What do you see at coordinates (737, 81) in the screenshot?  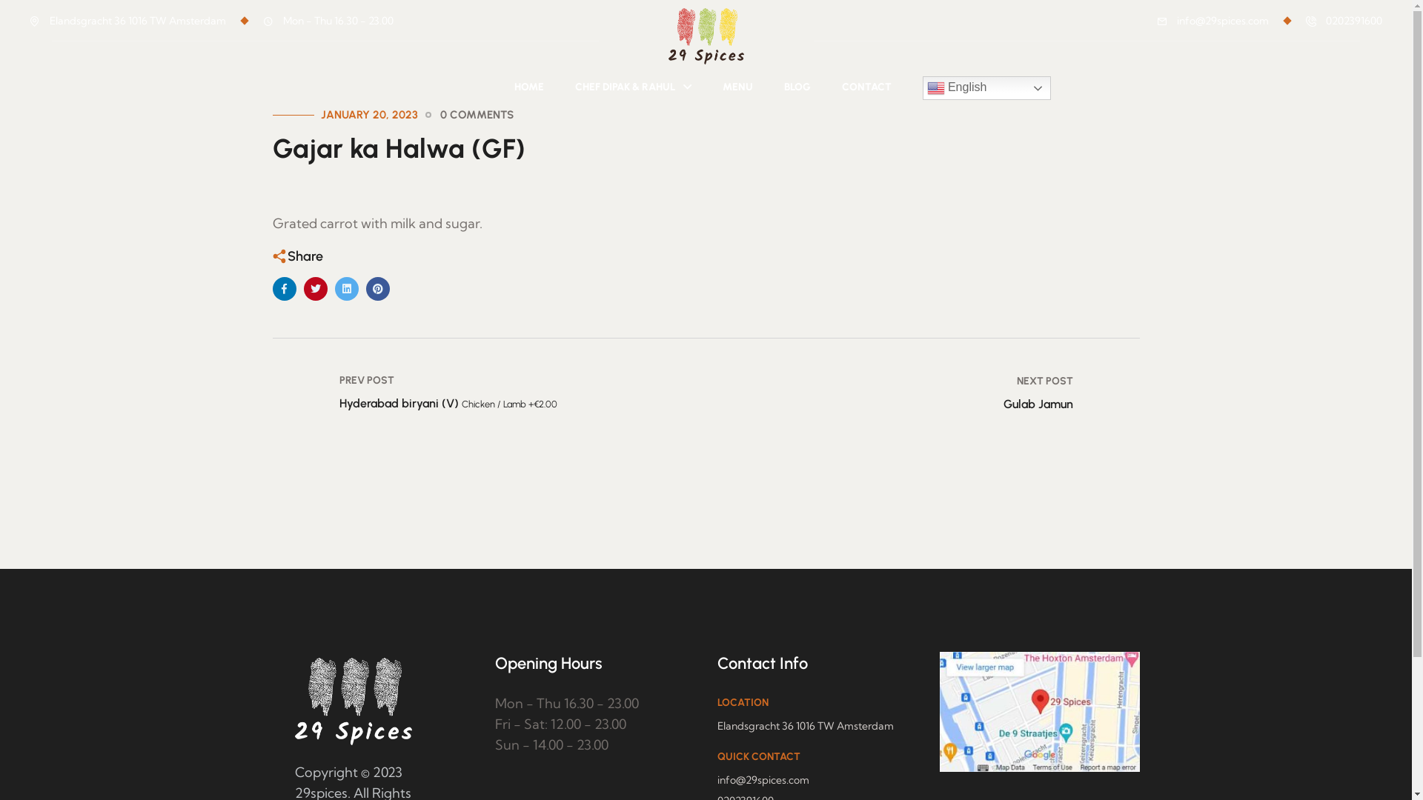 I see `MENU` at bounding box center [737, 81].